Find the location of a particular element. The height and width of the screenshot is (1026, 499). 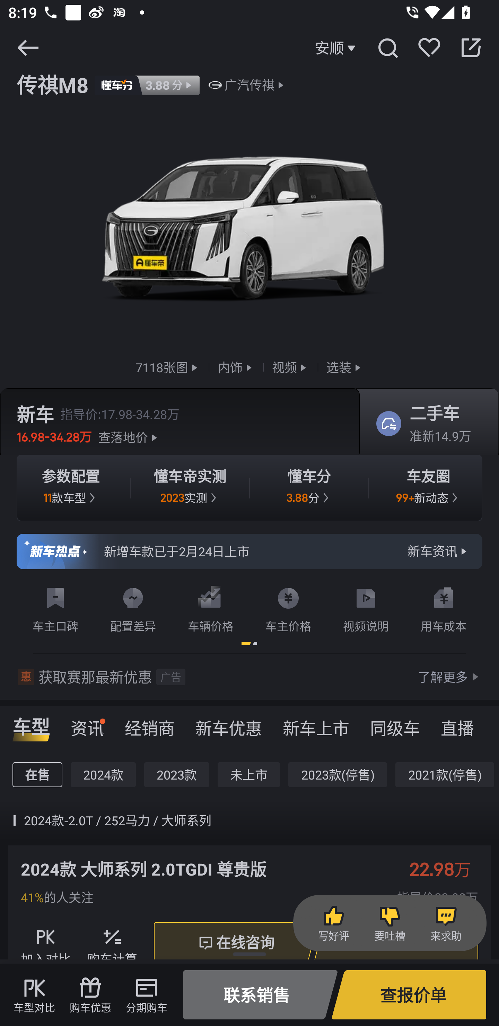

22.98 万 is located at coordinates (446, 869).